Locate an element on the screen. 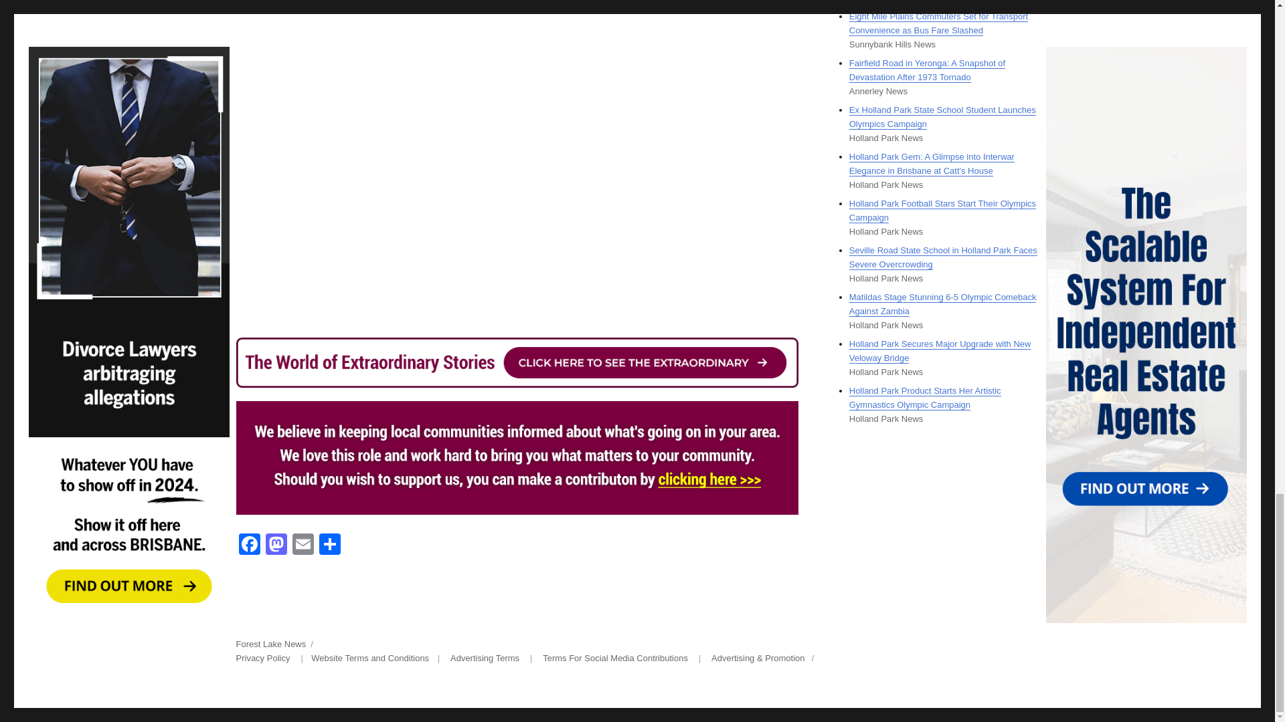  Email is located at coordinates (303, 546).